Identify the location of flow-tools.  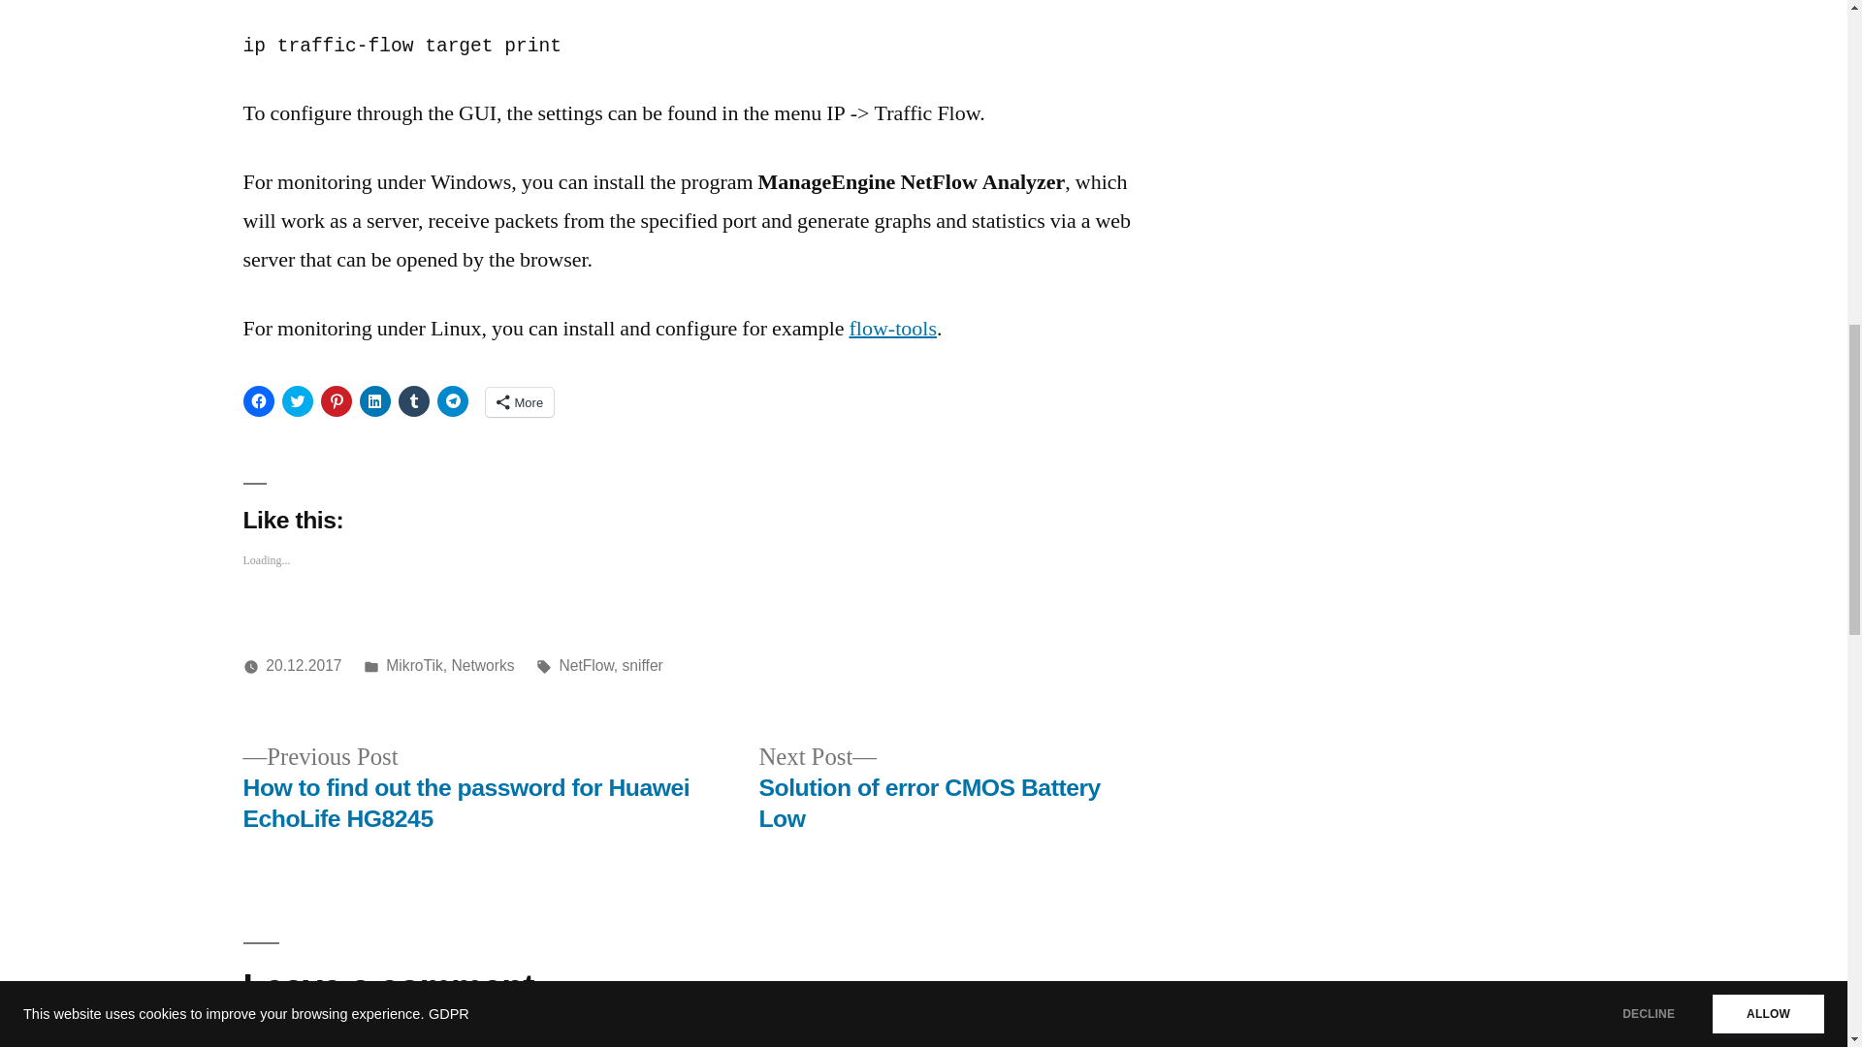
(892, 329).